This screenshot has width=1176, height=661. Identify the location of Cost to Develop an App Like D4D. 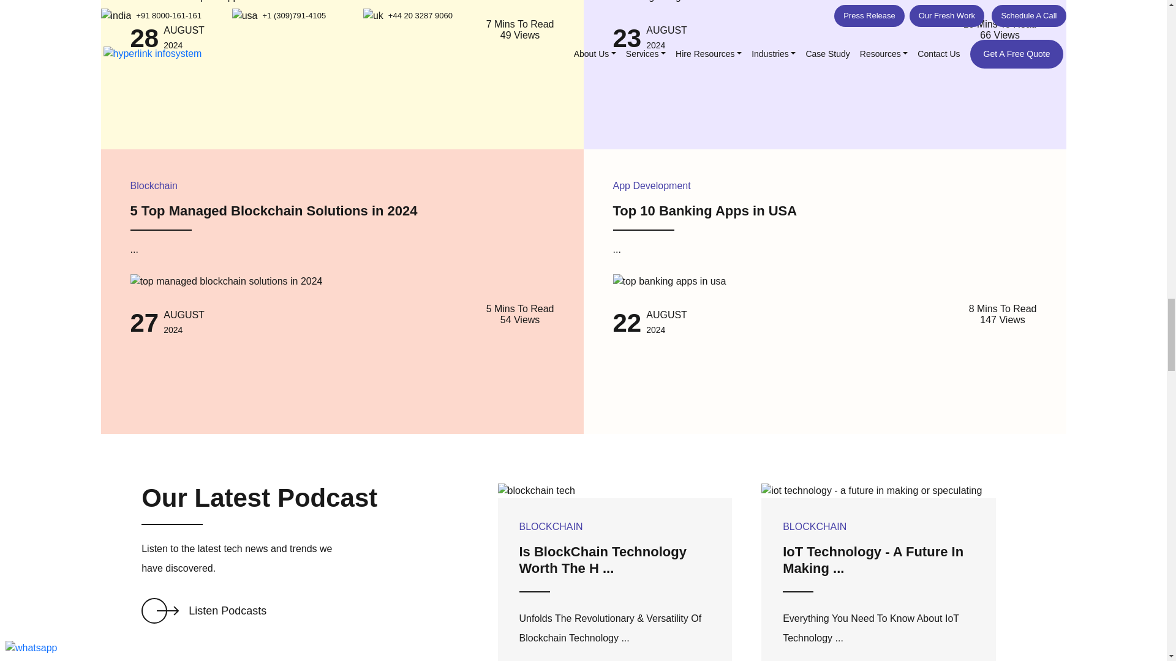
(202, 2).